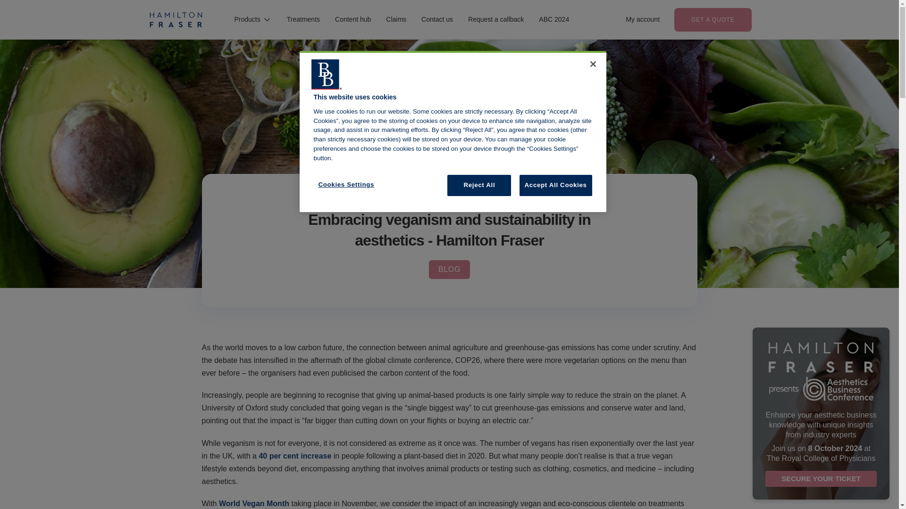 The width and height of the screenshot is (906, 509). I want to click on World Vegan Month, so click(254, 503).